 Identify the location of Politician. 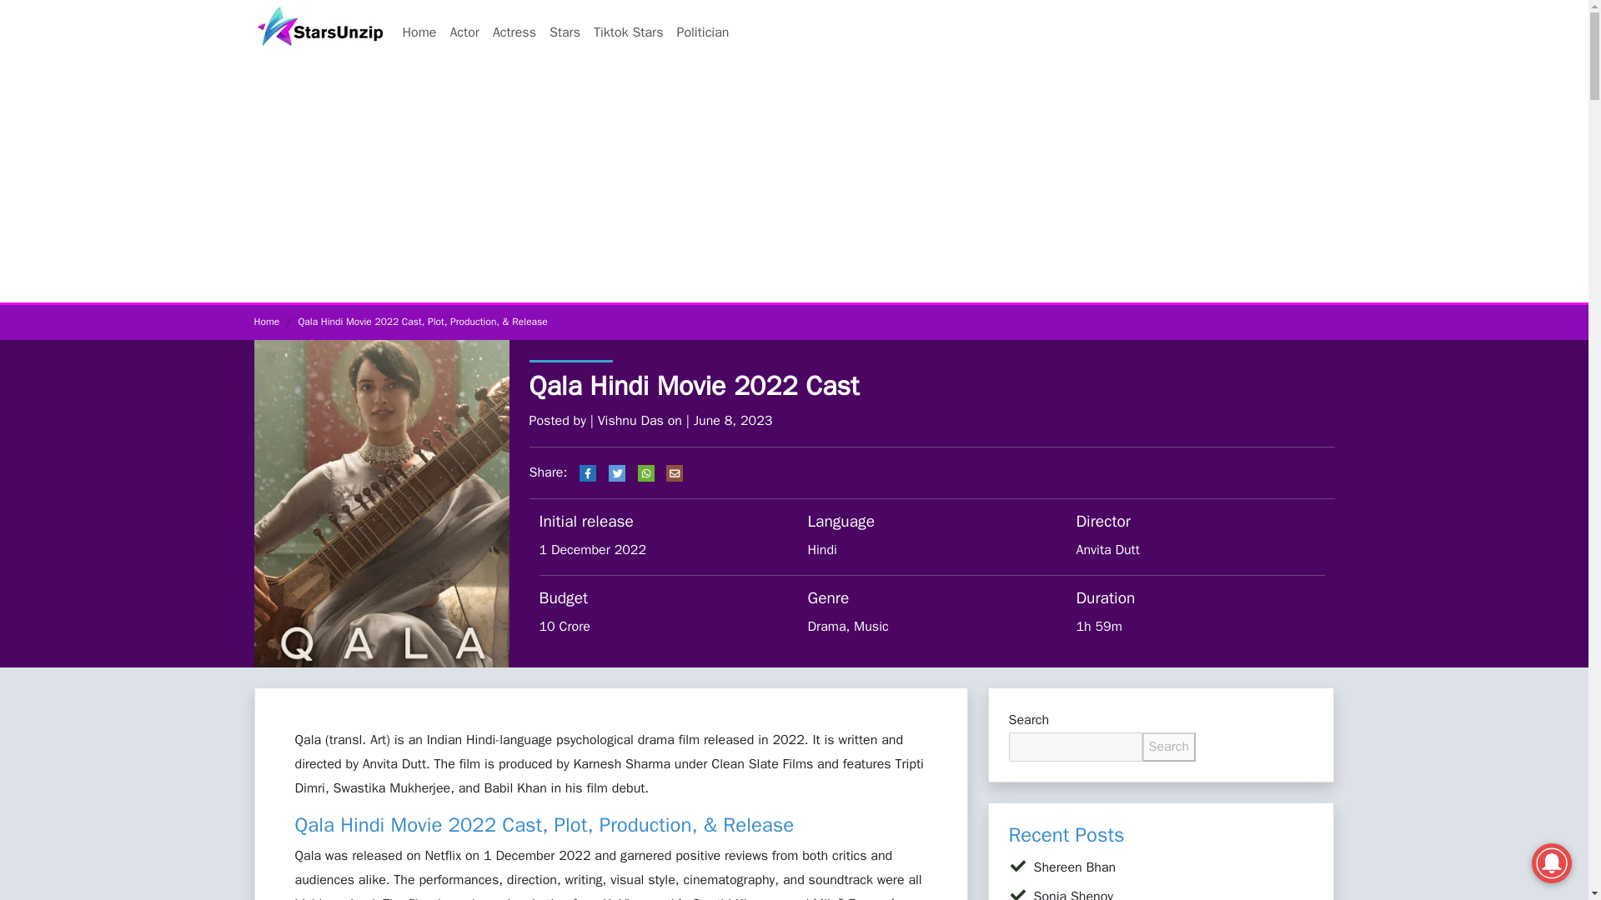
(702, 32).